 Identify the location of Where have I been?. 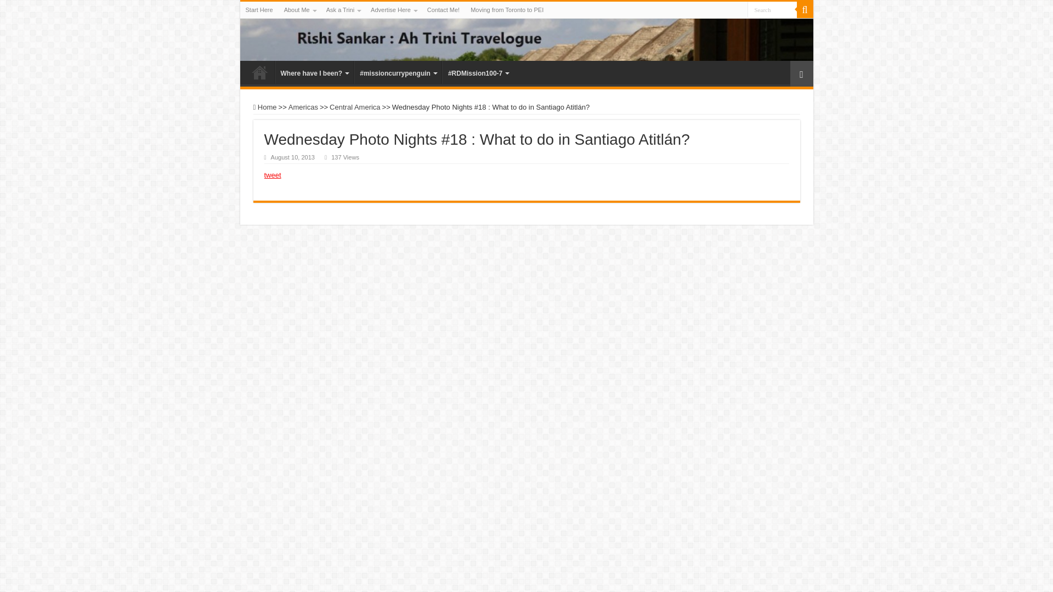
(313, 72).